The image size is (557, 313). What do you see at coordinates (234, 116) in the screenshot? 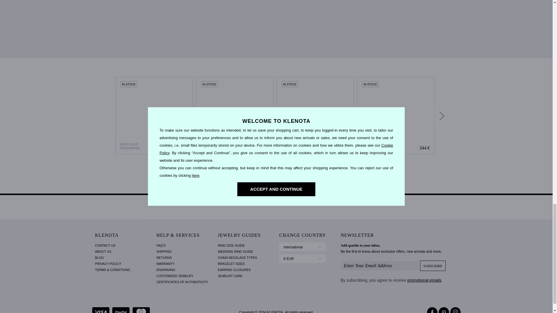
I see `Black Spinel and Pearl Gold Bracelet` at bounding box center [234, 116].